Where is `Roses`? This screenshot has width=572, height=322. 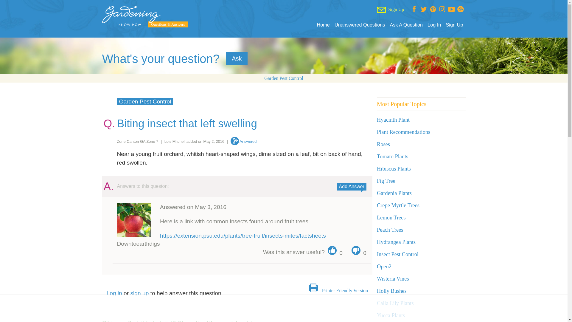 Roses is located at coordinates (383, 144).